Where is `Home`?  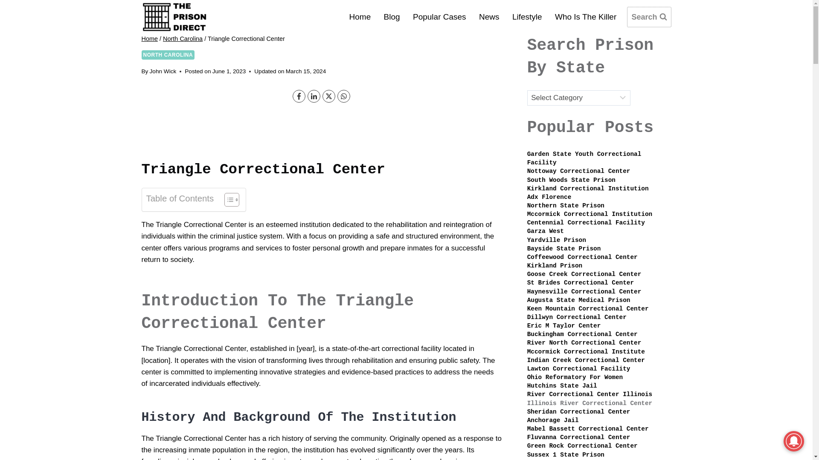 Home is located at coordinates (150, 39).